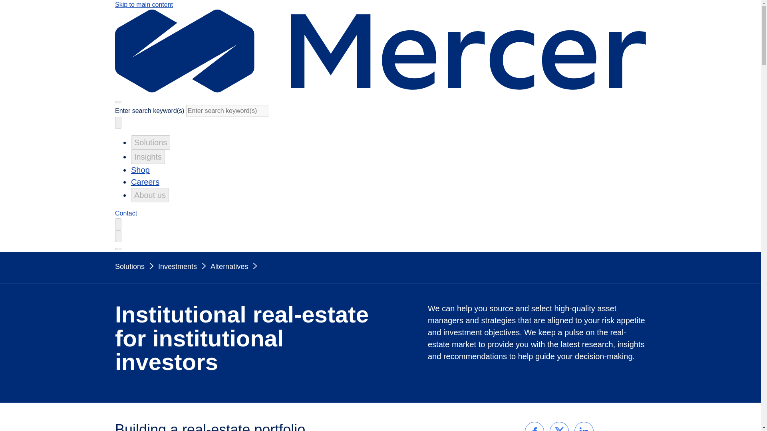 The image size is (767, 431). I want to click on Solutions, so click(151, 142).